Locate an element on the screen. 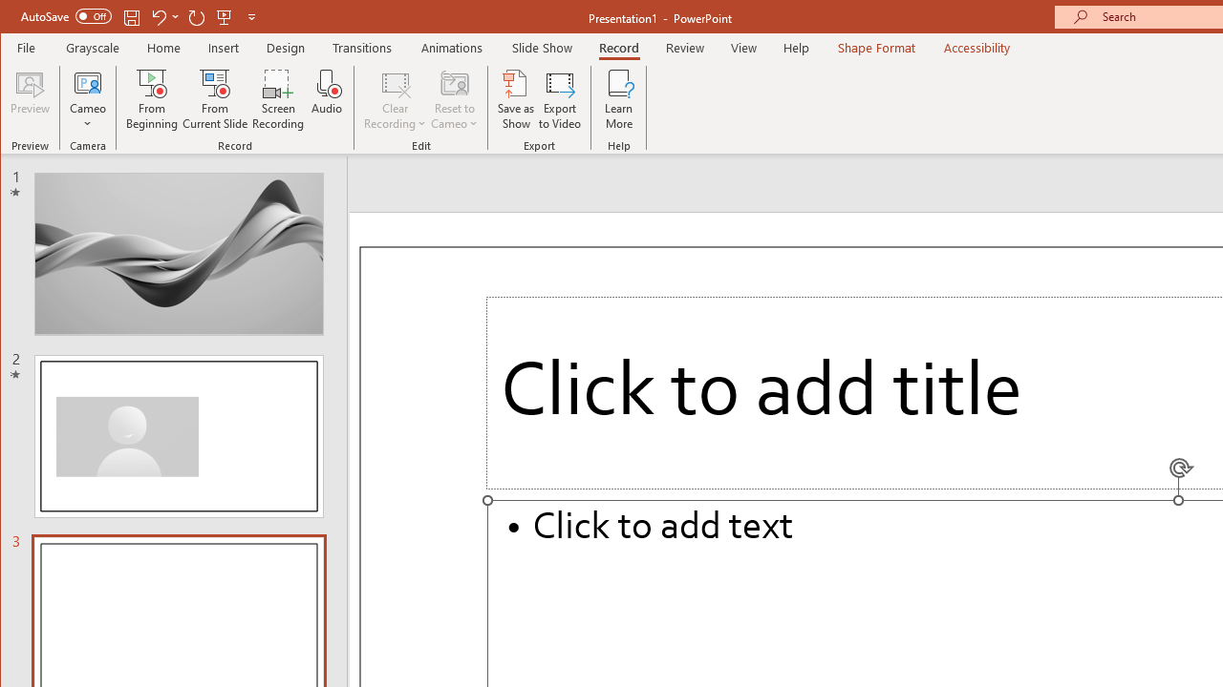 The image size is (1223, 687). Slide is located at coordinates (179, 436).